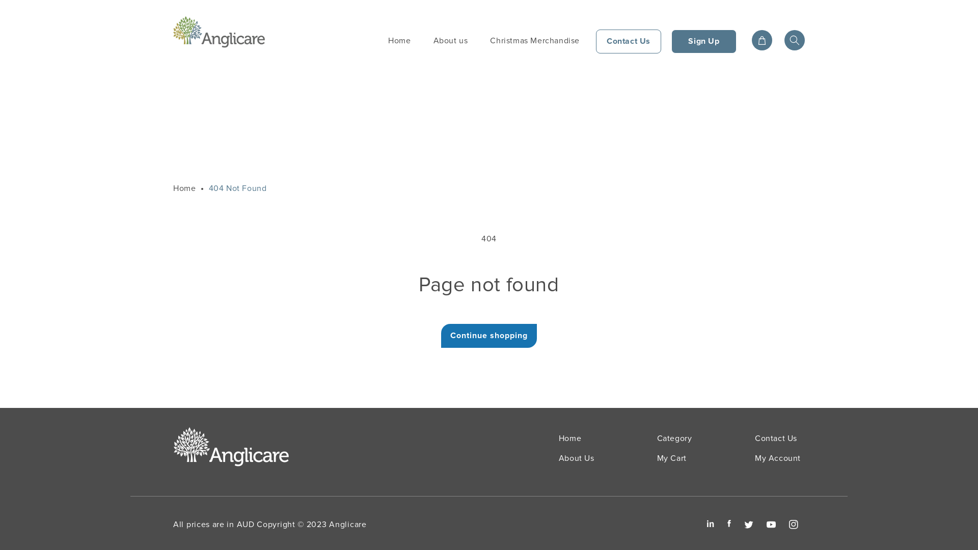  I want to click on Sign Up, so click(704, 42).